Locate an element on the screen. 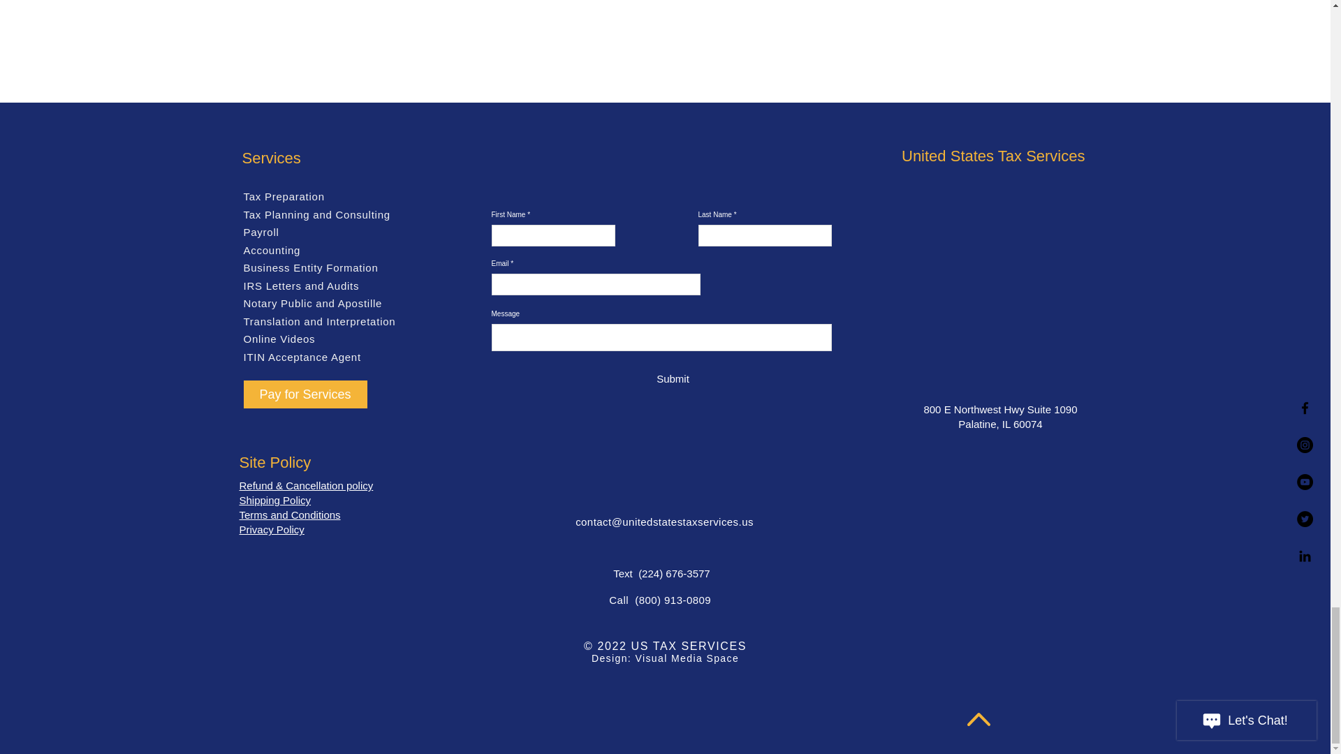 This screenshot has height=754, width=1341. IRS Letters and Audits is located at coordinates (300, 285).